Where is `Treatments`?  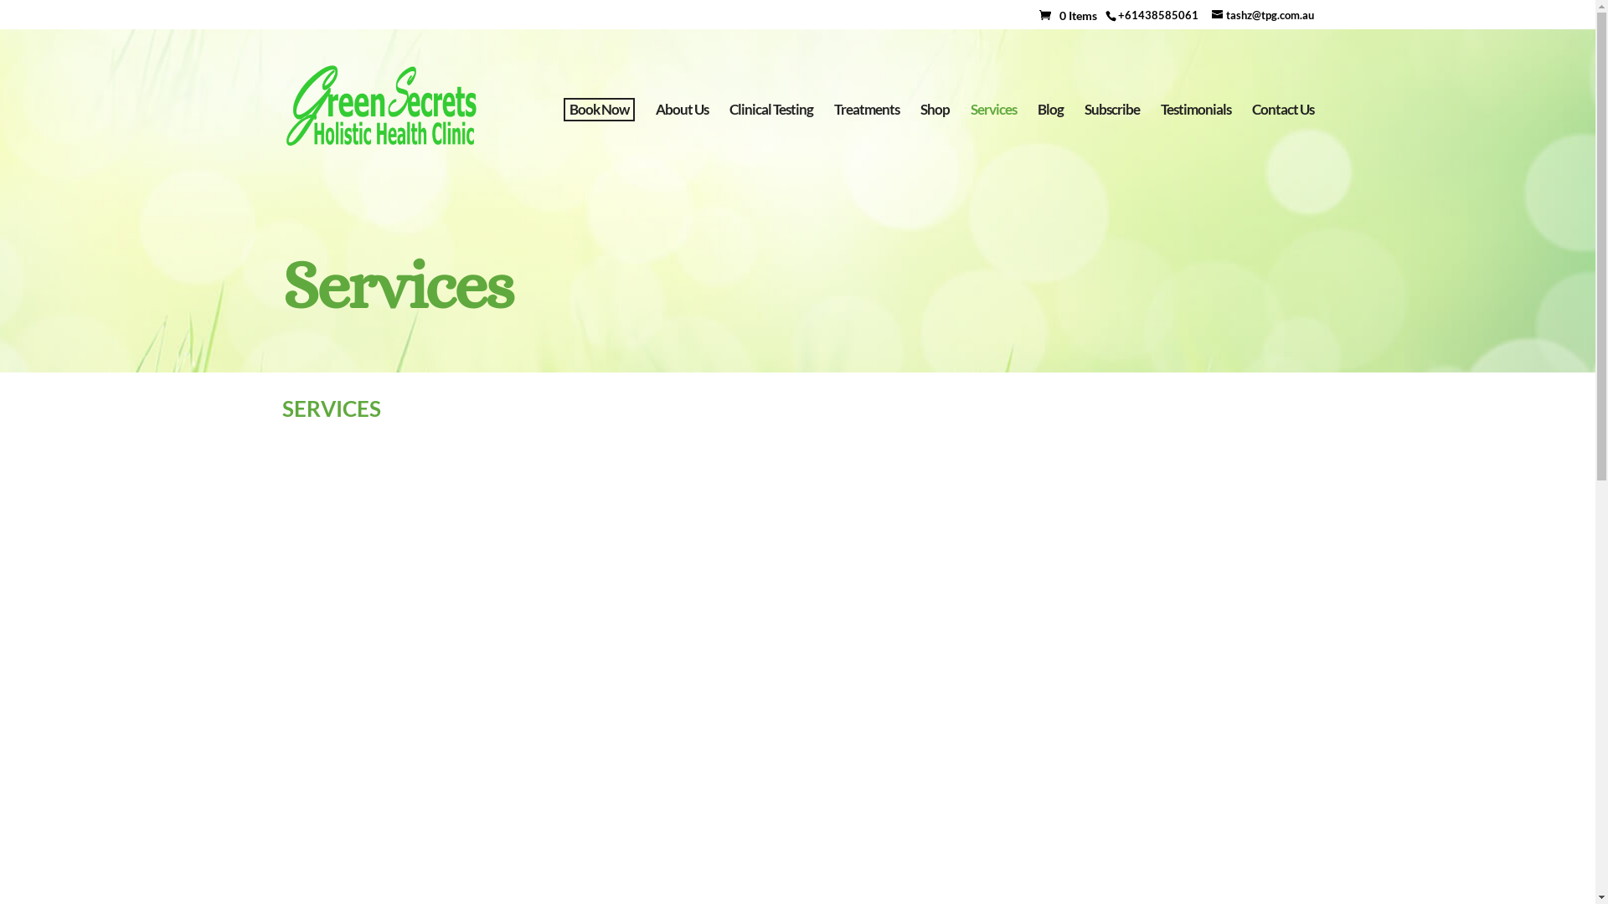 Treatments is located at coordinates (867, 144).